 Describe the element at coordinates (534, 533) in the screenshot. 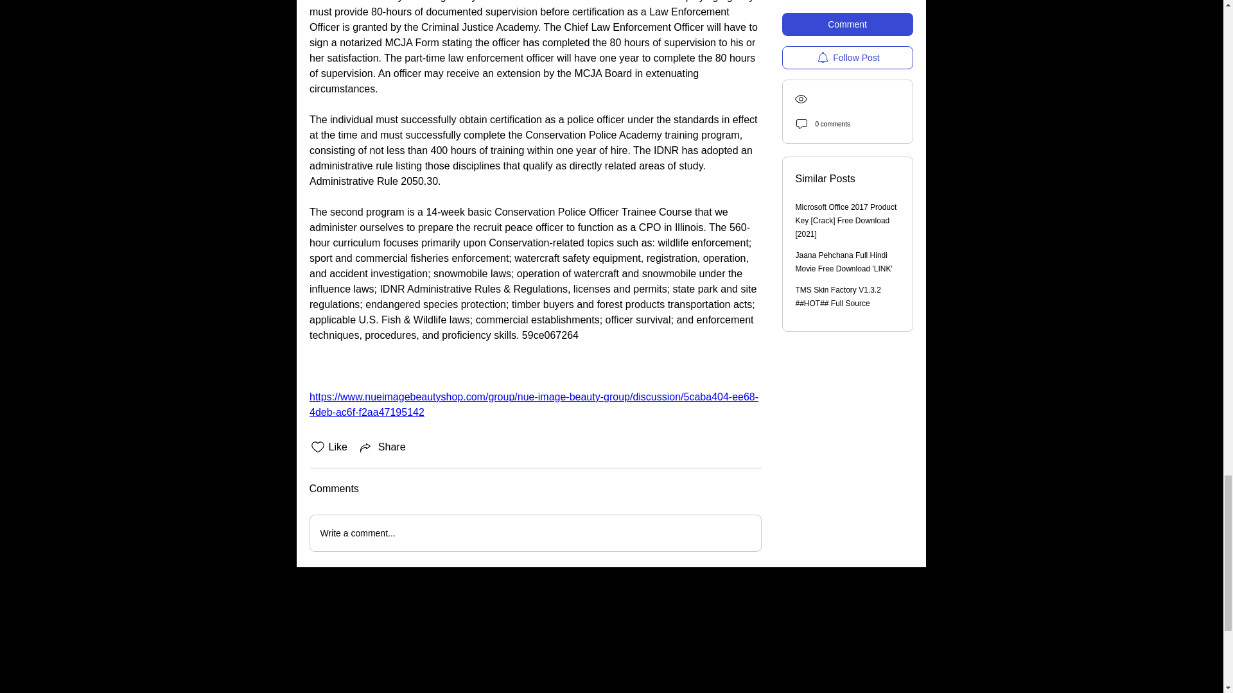

I see `Write a comment...` at that location.